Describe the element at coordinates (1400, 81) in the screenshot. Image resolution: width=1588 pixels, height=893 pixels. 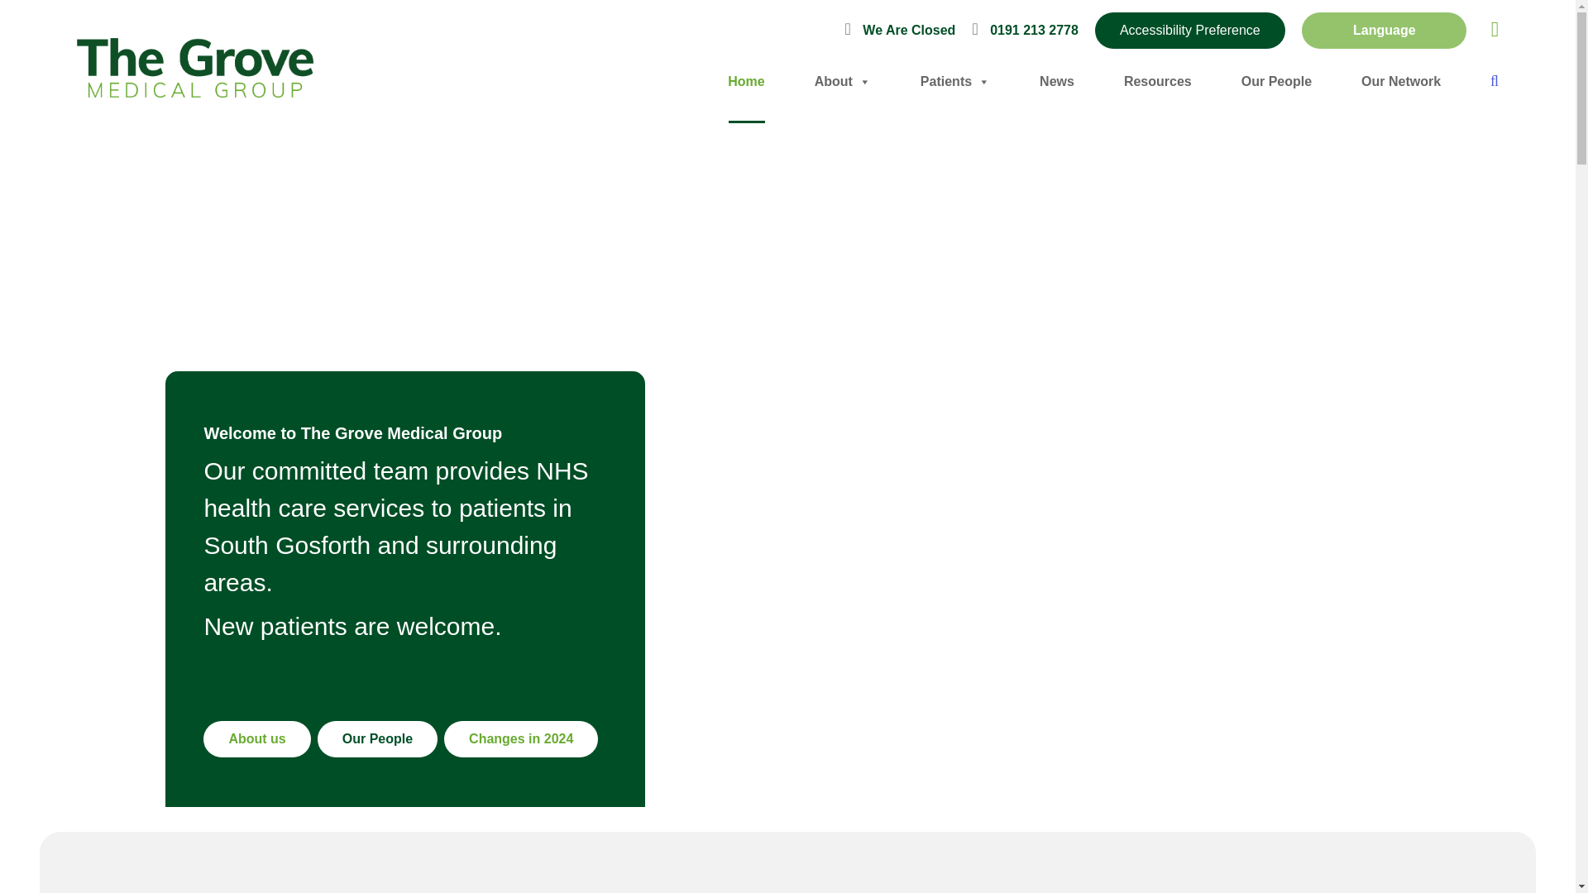
I see `Our Network` at that location.